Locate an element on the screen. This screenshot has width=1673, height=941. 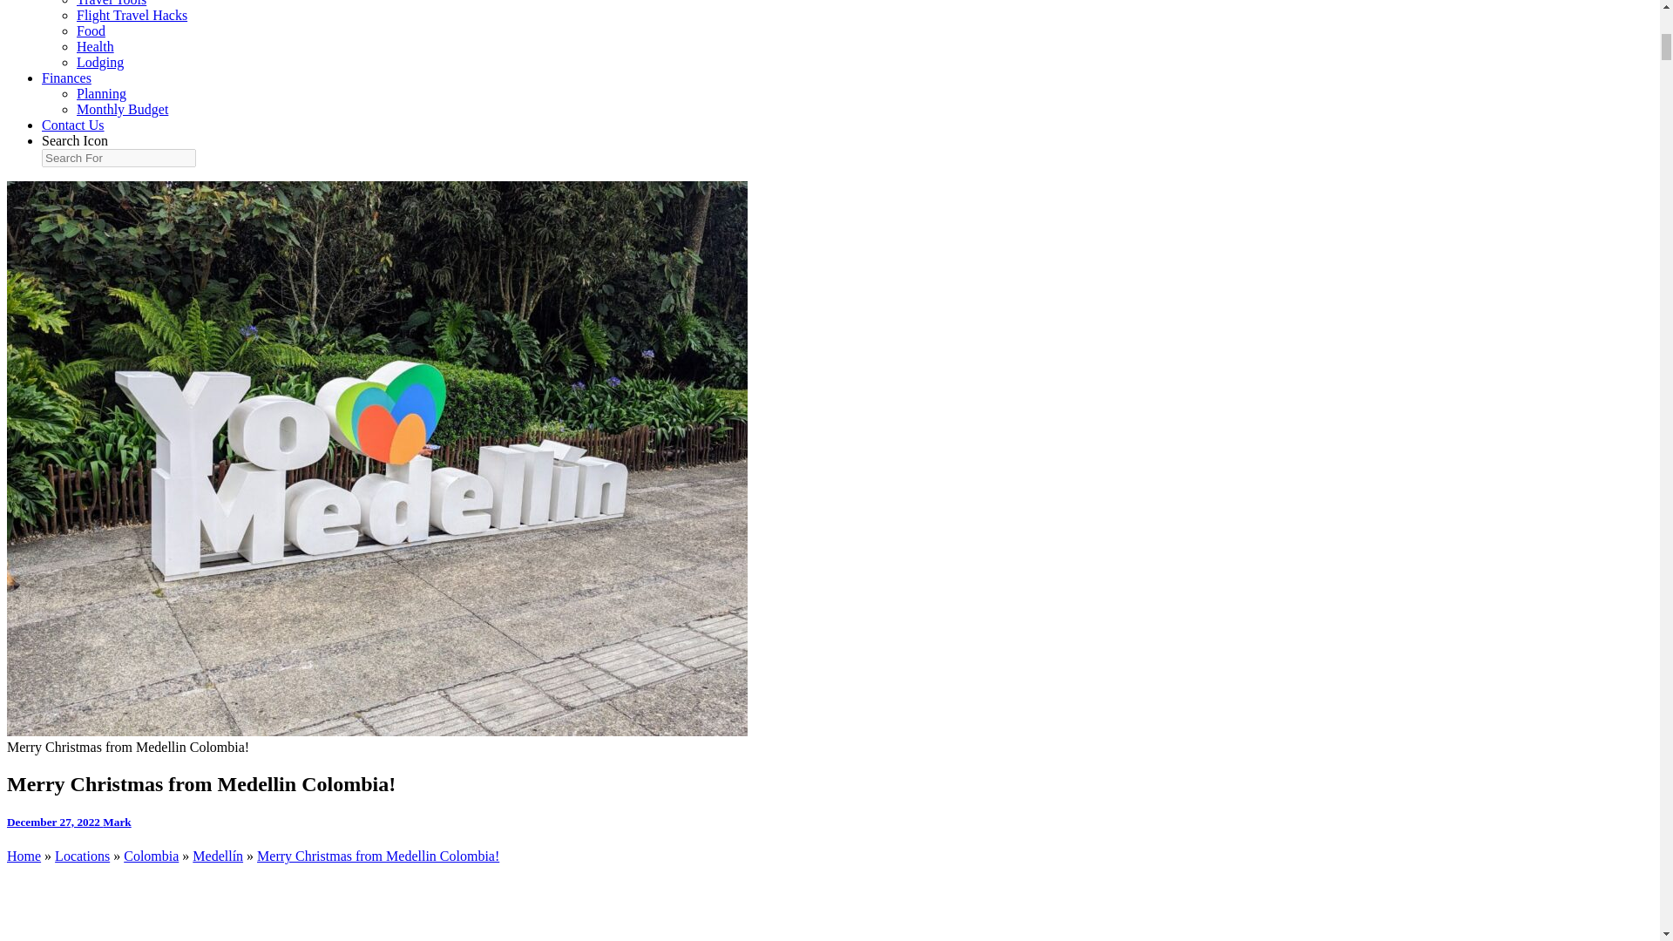
Home is located at coordinates (23, 856).